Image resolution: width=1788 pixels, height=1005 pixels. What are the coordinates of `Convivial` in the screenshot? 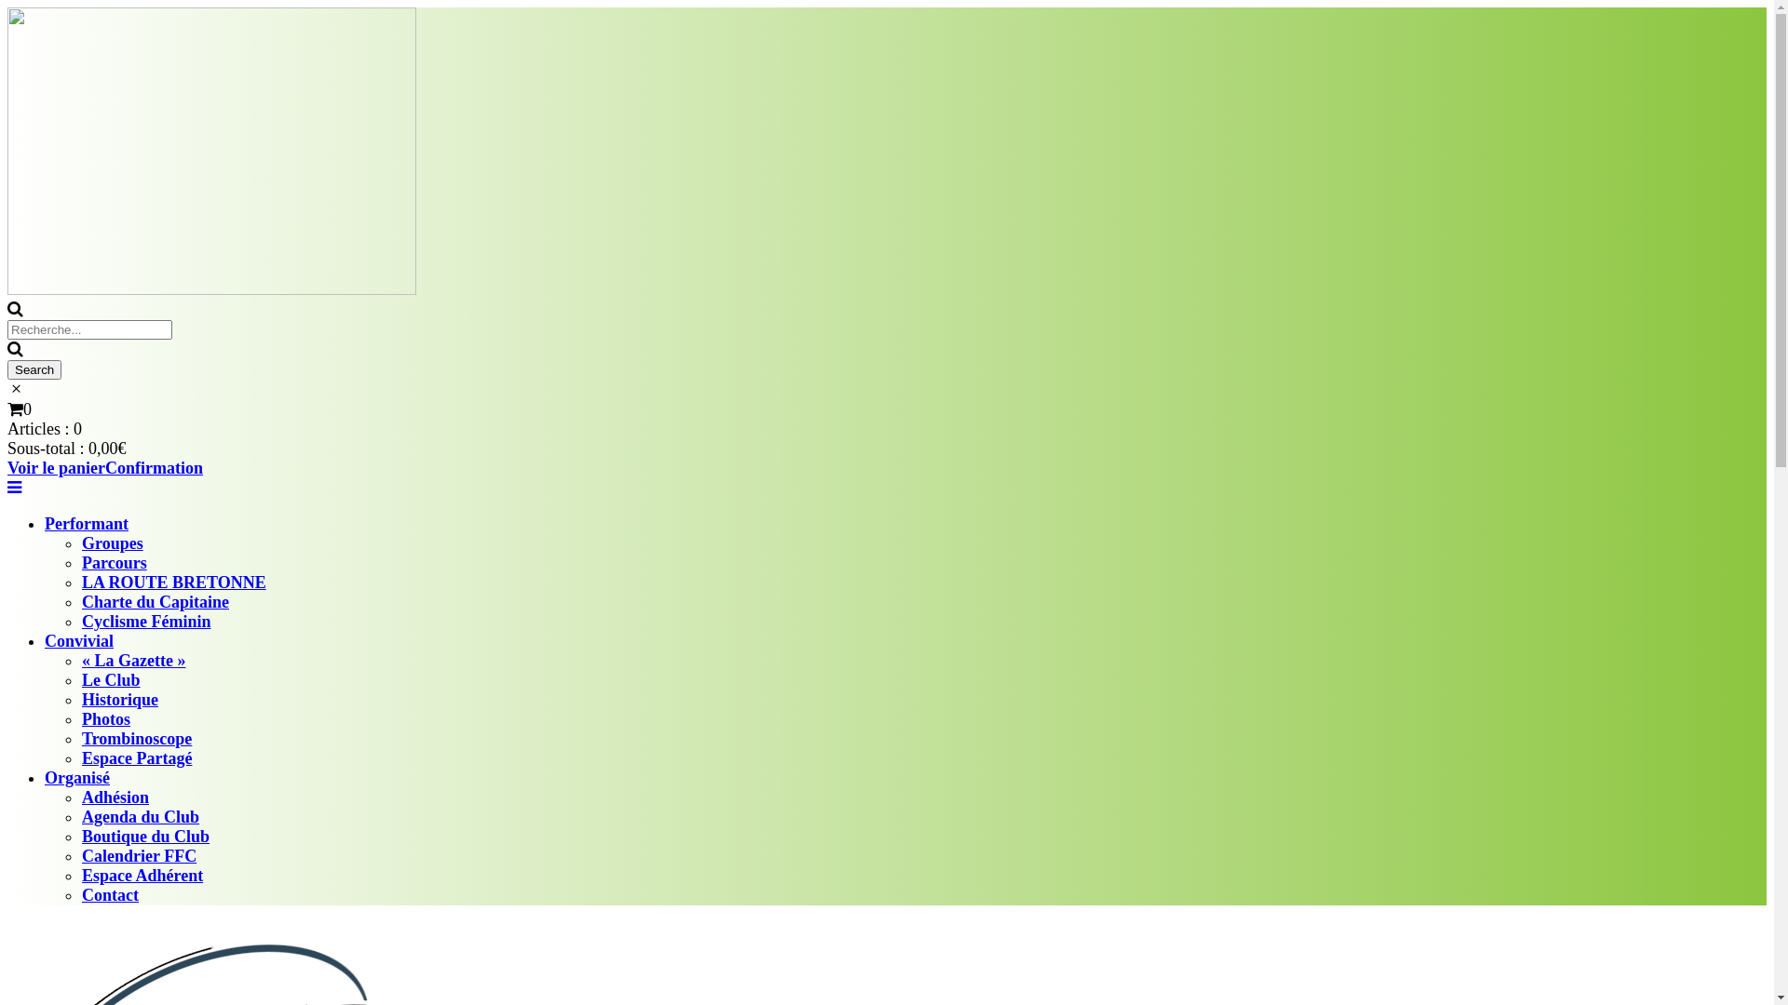 It's located at (79, 641).